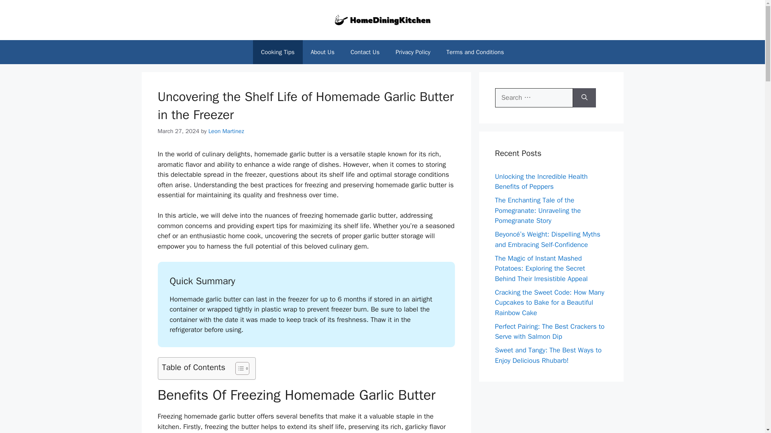 Image resolution: width=771 pixels, height=433 pixels. I want to click on Contact Us, so click(365, 52).